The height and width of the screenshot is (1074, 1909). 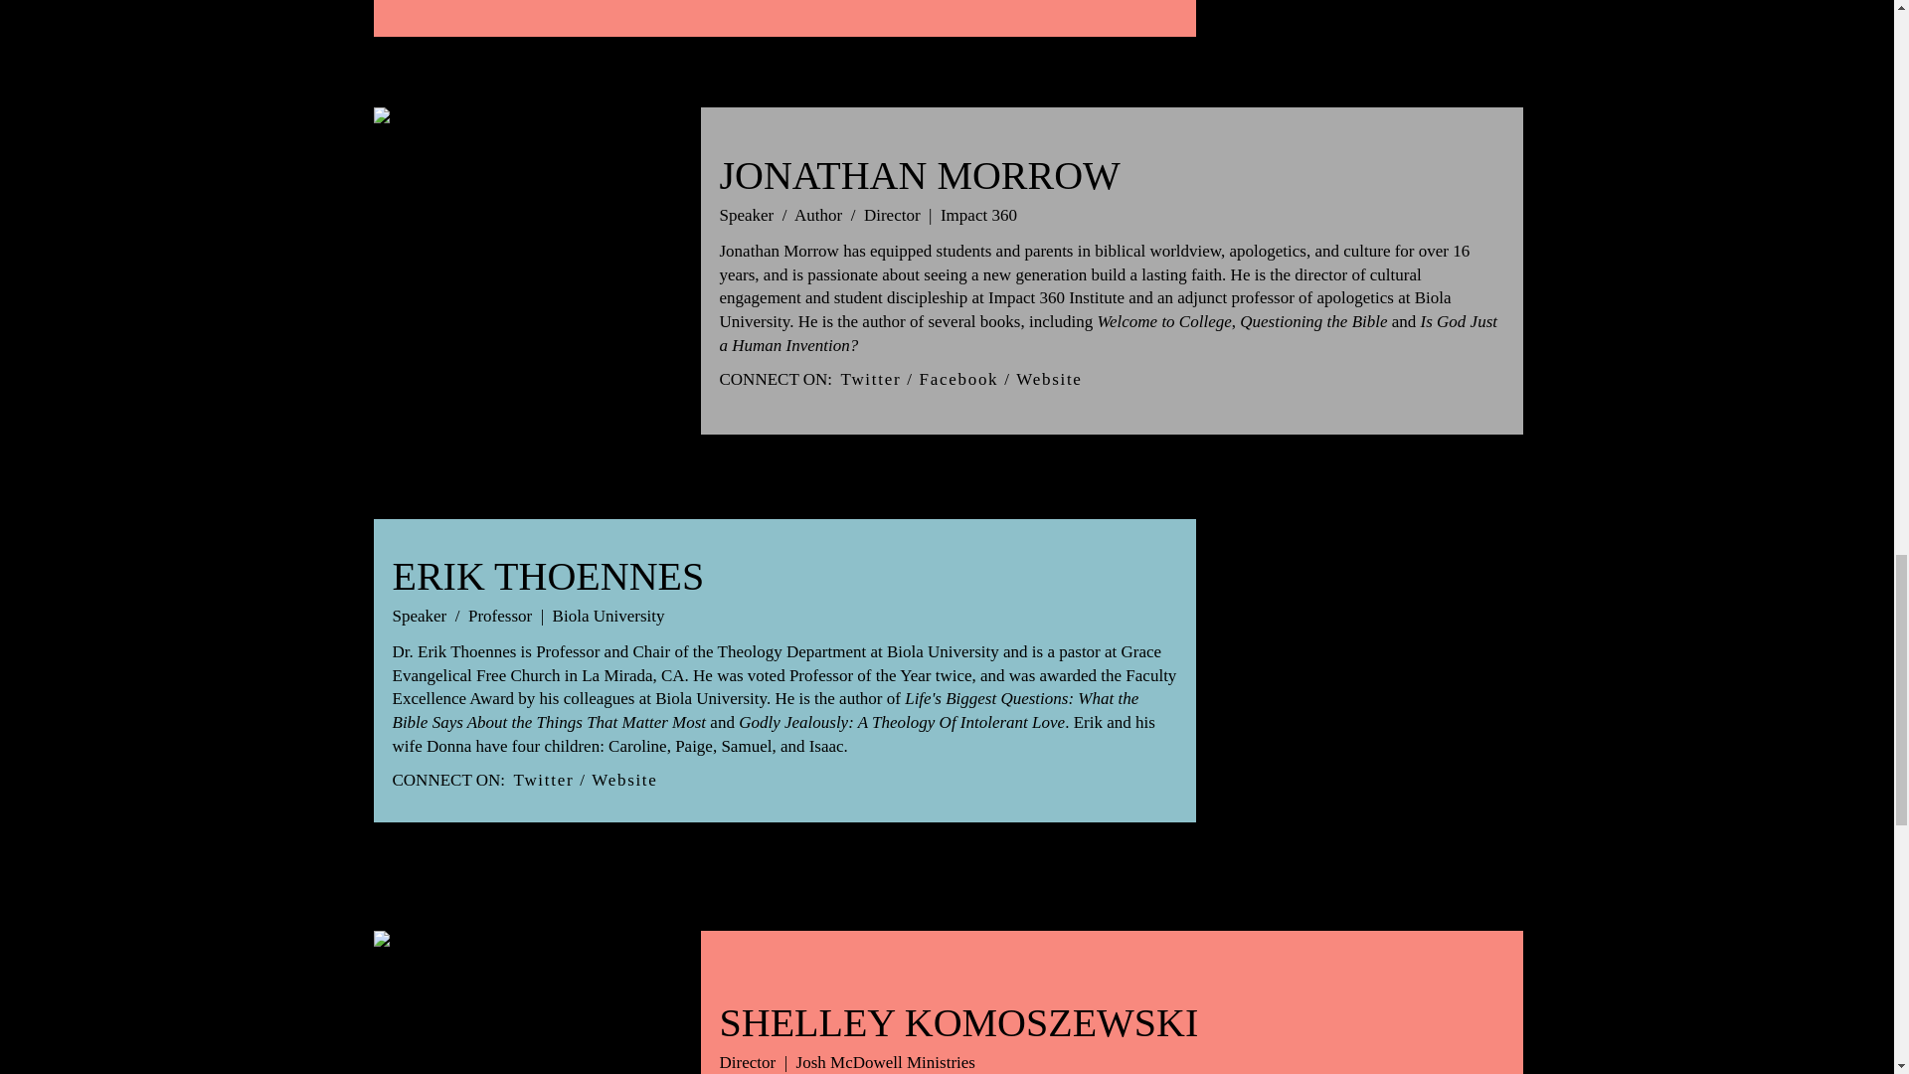 What do you see at coordinates (871, 378) in the screenshot?
I see `Twitter` at bounding box center [871, 378].